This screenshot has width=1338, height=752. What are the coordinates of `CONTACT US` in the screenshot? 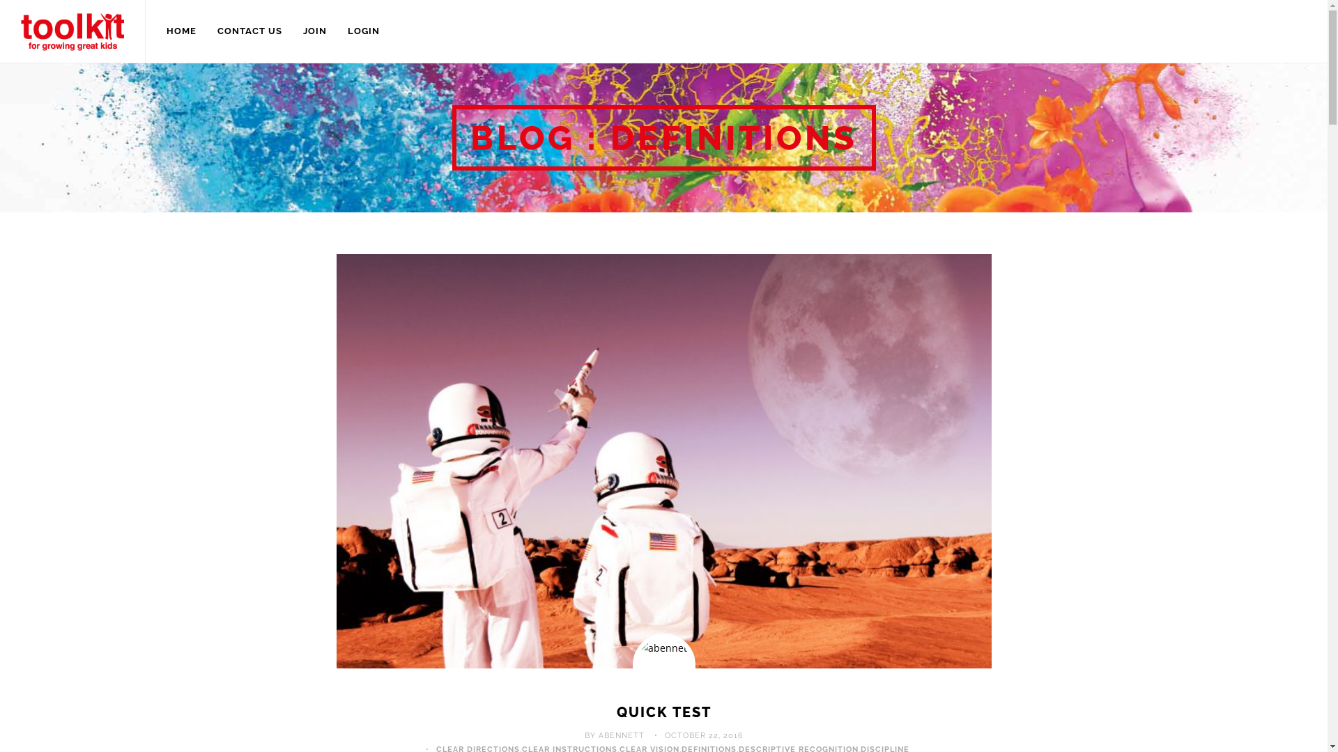 It's located at (249, 31).